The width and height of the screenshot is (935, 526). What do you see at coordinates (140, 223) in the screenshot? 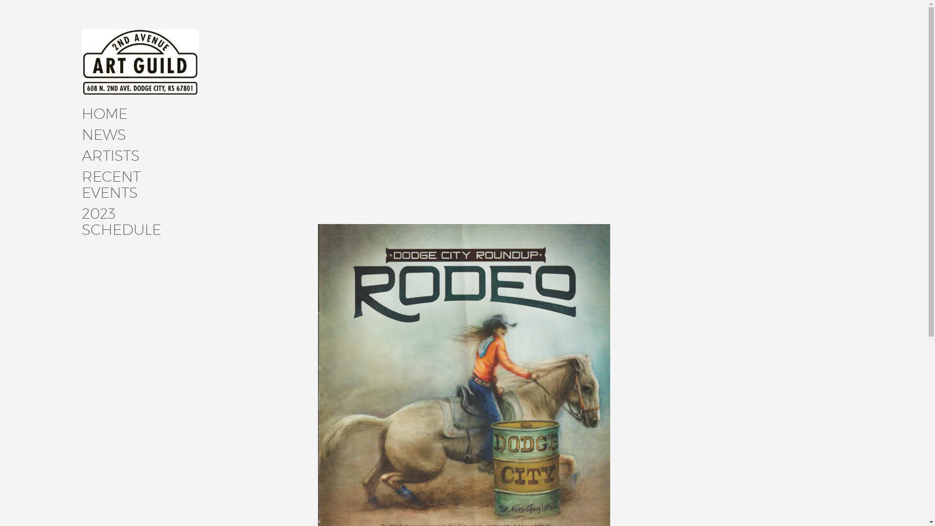
I see `2023 SCHEDULE` at bounding box center [140, 223].